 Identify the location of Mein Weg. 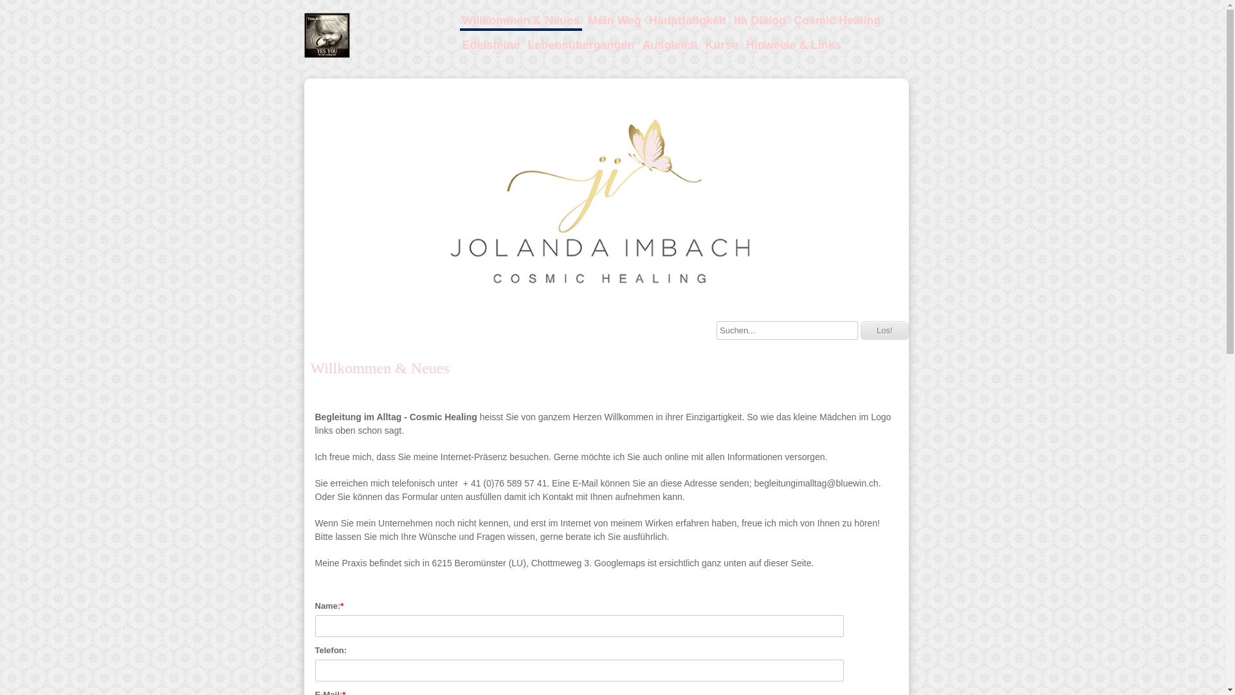
(614, 21).